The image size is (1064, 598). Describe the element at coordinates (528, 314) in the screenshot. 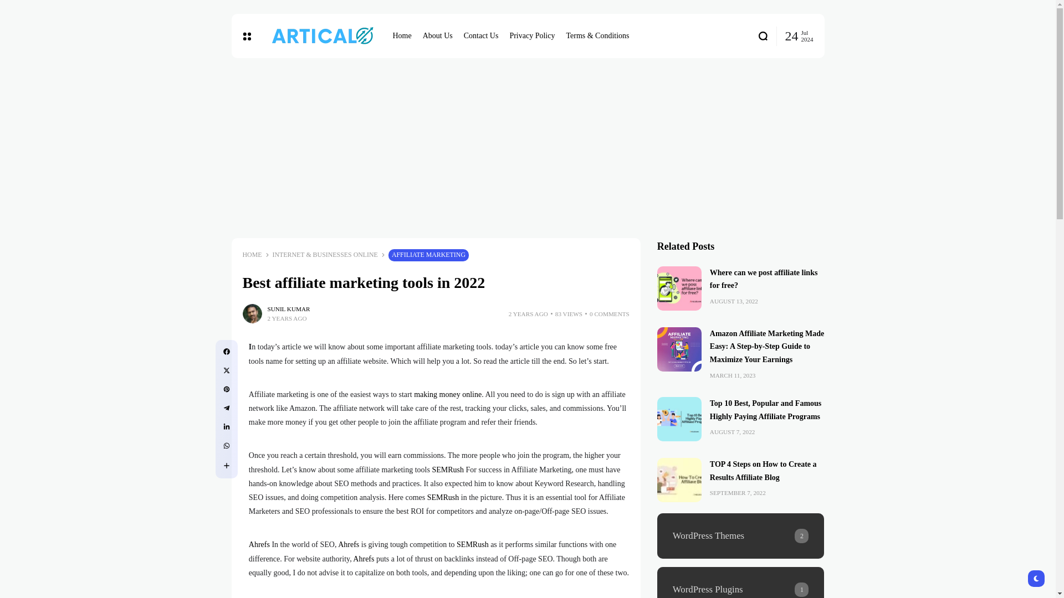

I see `2 YEARS AGO` at that location.